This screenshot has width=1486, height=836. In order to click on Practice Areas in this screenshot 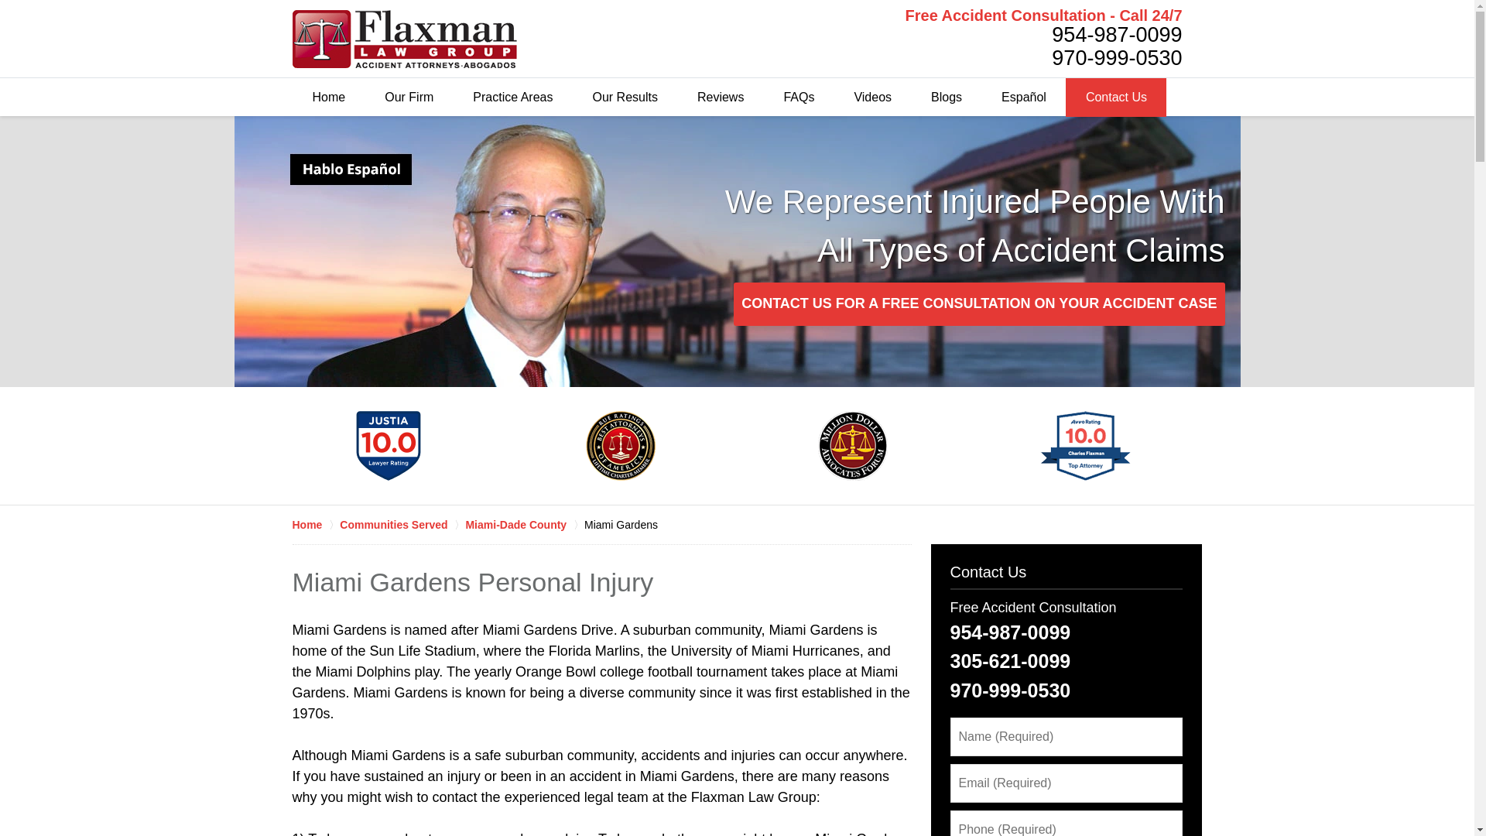, I will do `click(512, 98)`.